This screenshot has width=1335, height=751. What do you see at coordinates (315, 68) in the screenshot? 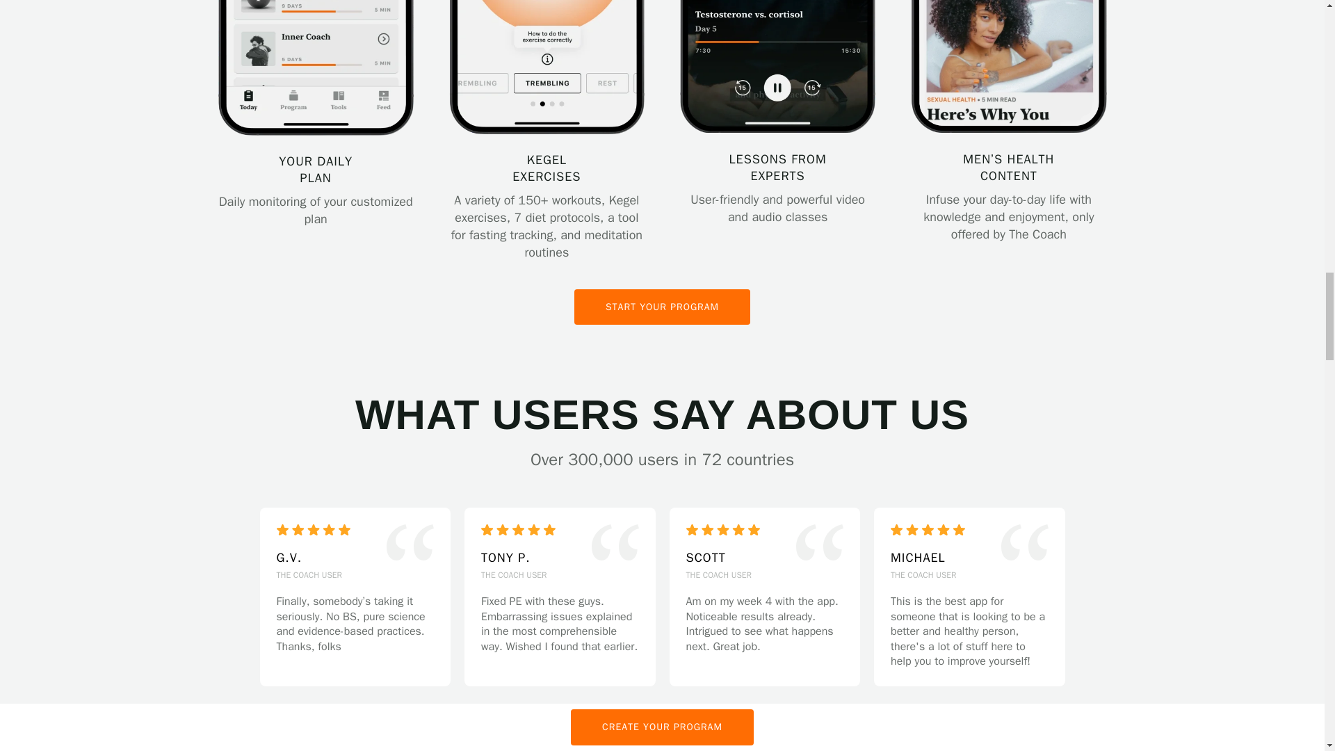
I see `Daily Plan` at bounding box center [315, 68].